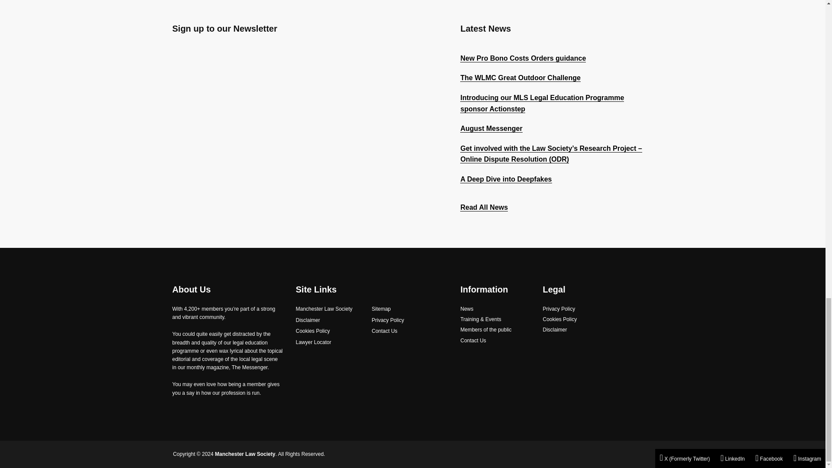  I want to click on The WLMC Great Outdoor Challenge, so click(520, 78).